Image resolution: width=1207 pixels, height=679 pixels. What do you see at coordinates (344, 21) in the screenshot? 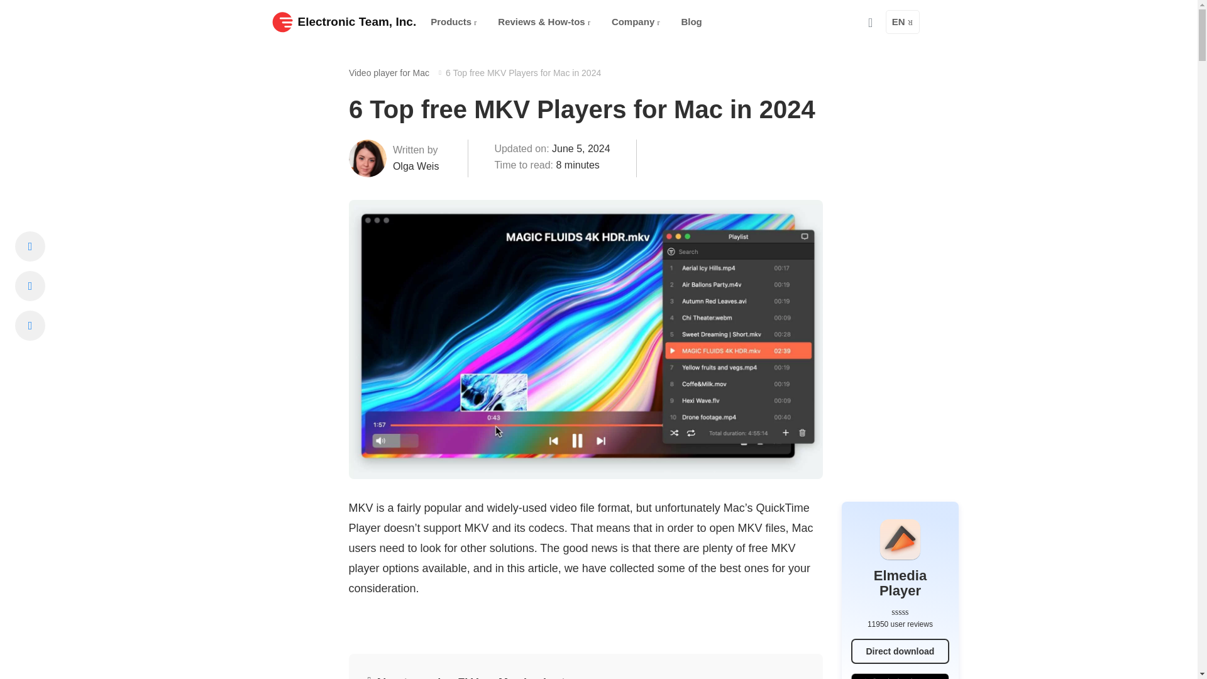
I see `Electronic Team, Inc.` at bounding box center [344, 21].